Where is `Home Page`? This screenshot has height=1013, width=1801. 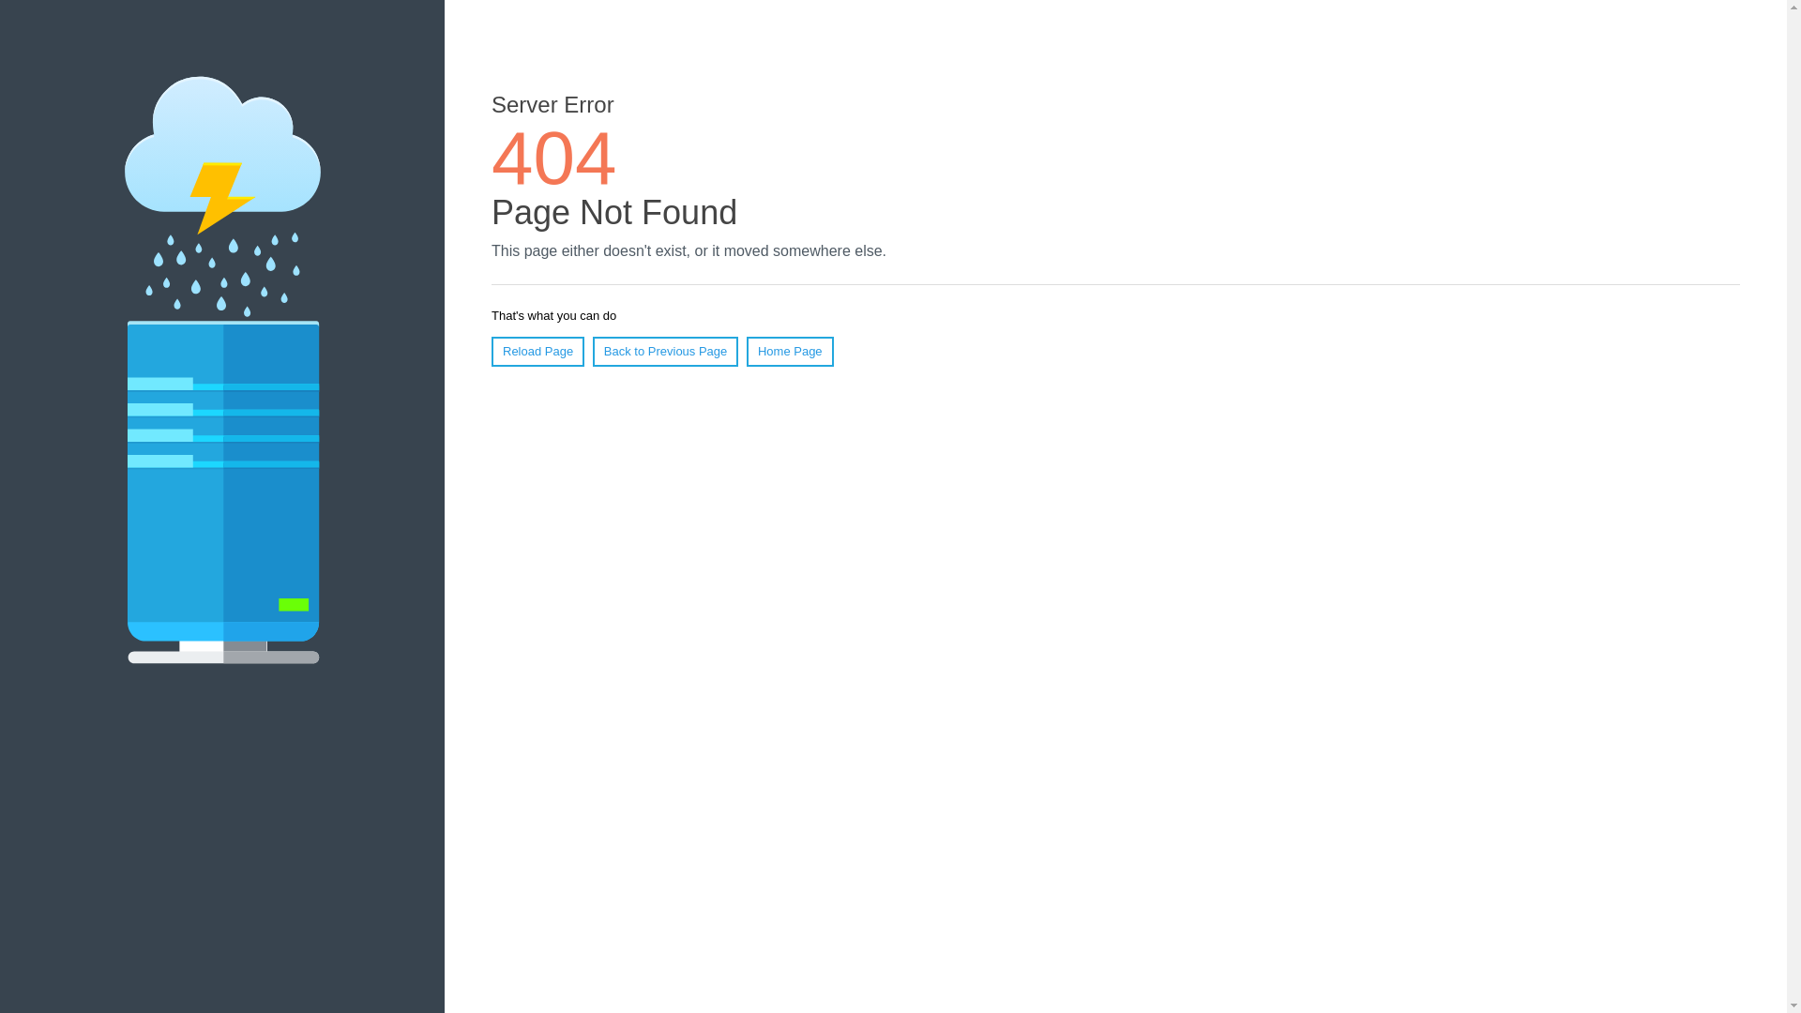
Home Page is located at coordinates (790, 352).